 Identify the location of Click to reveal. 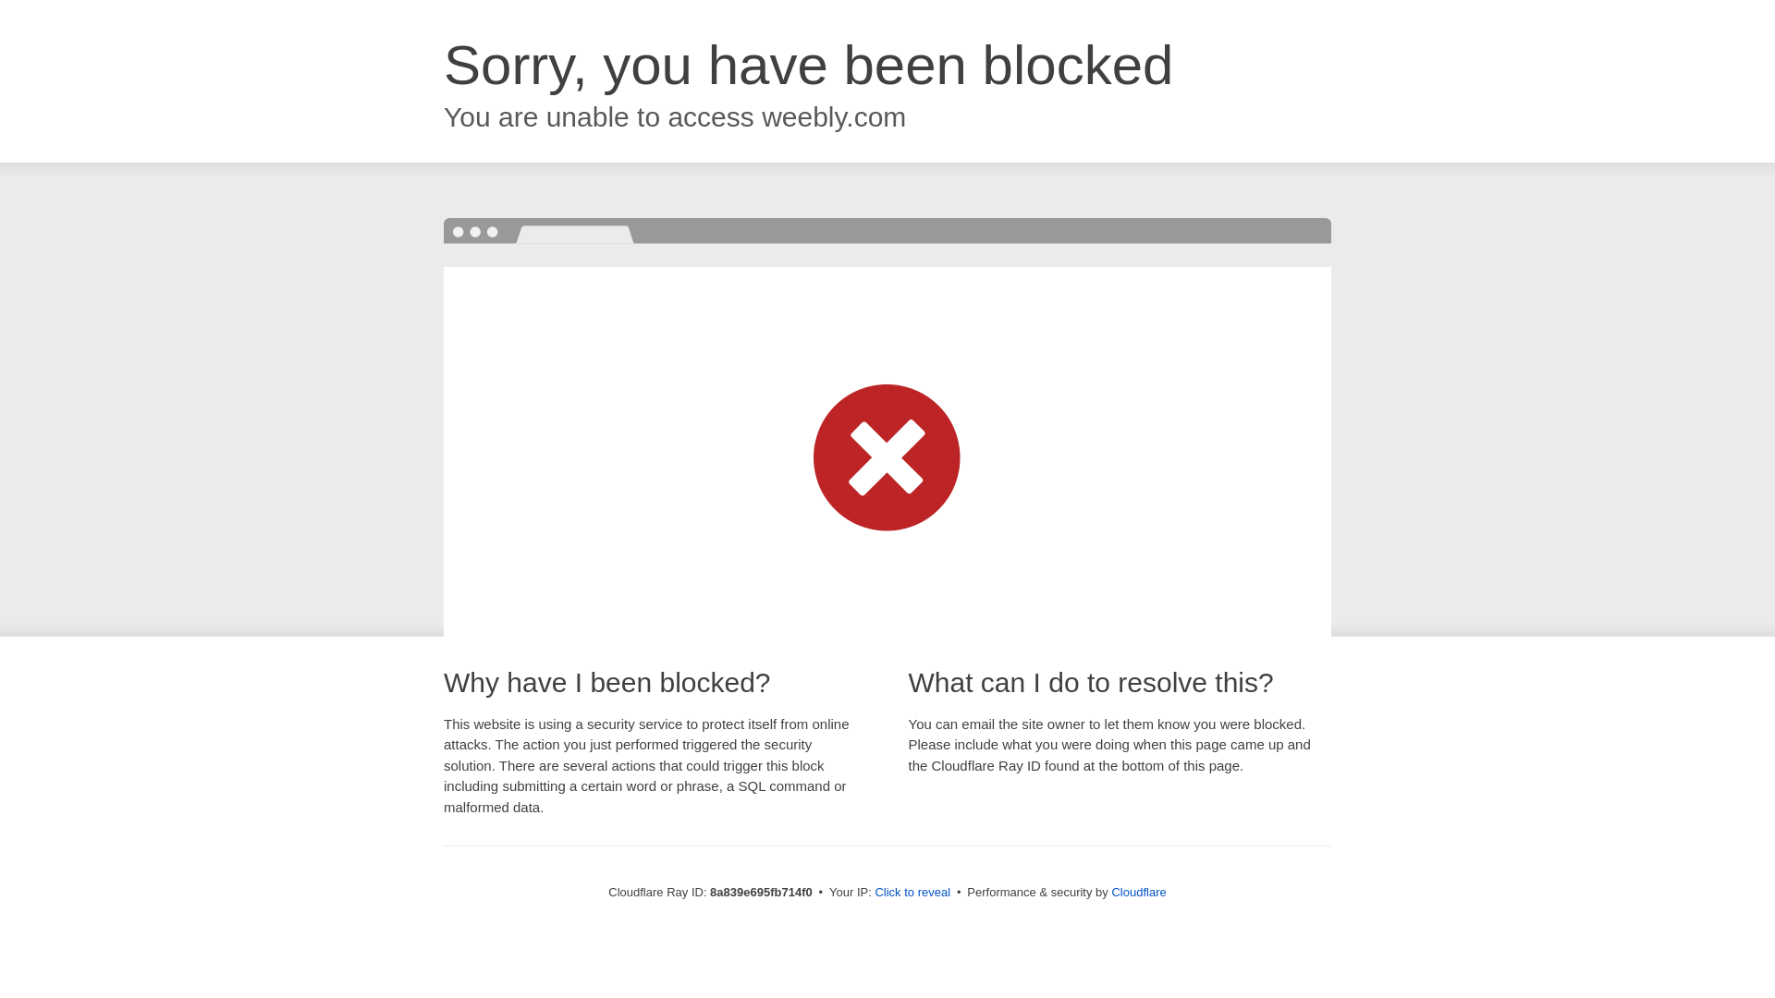
(912, 893).